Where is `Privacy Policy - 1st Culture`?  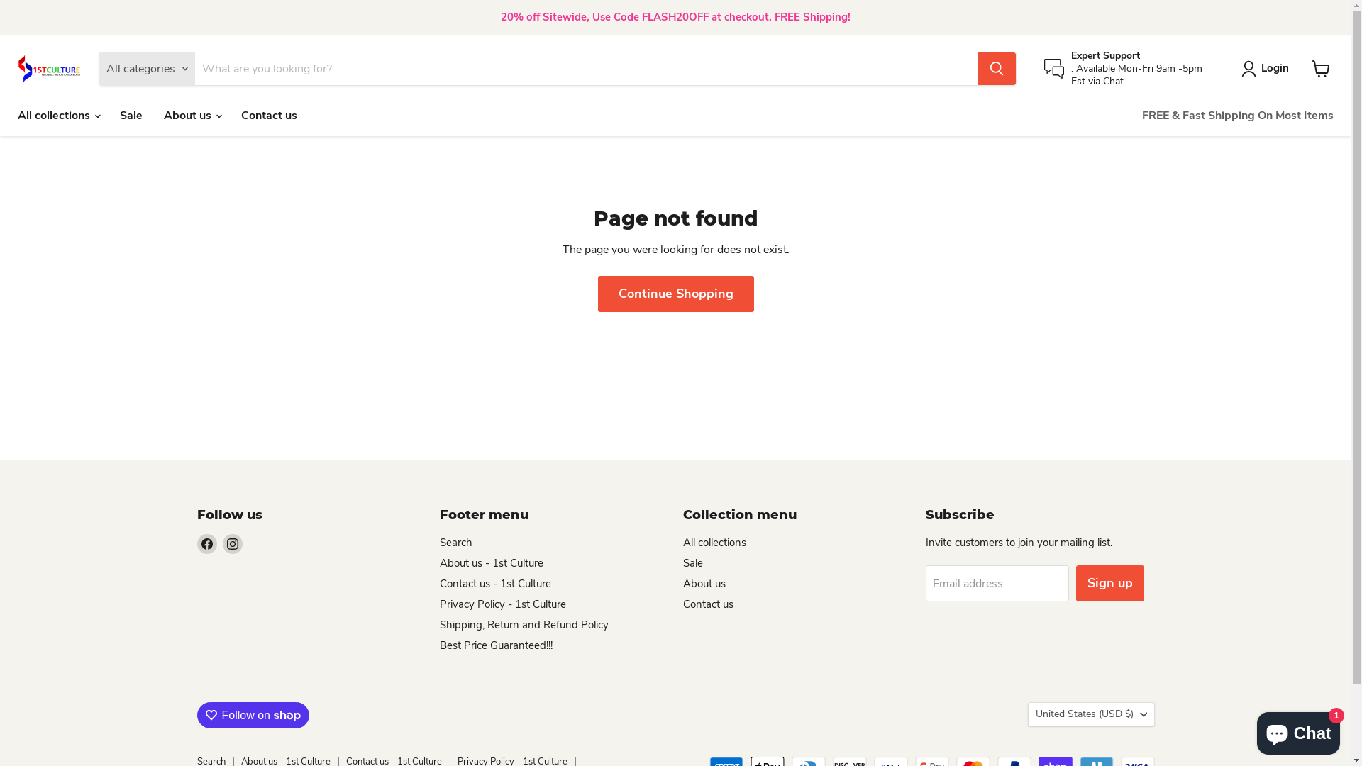
Privacy Policy - 1st Culture is located at coordinates (503, 604).